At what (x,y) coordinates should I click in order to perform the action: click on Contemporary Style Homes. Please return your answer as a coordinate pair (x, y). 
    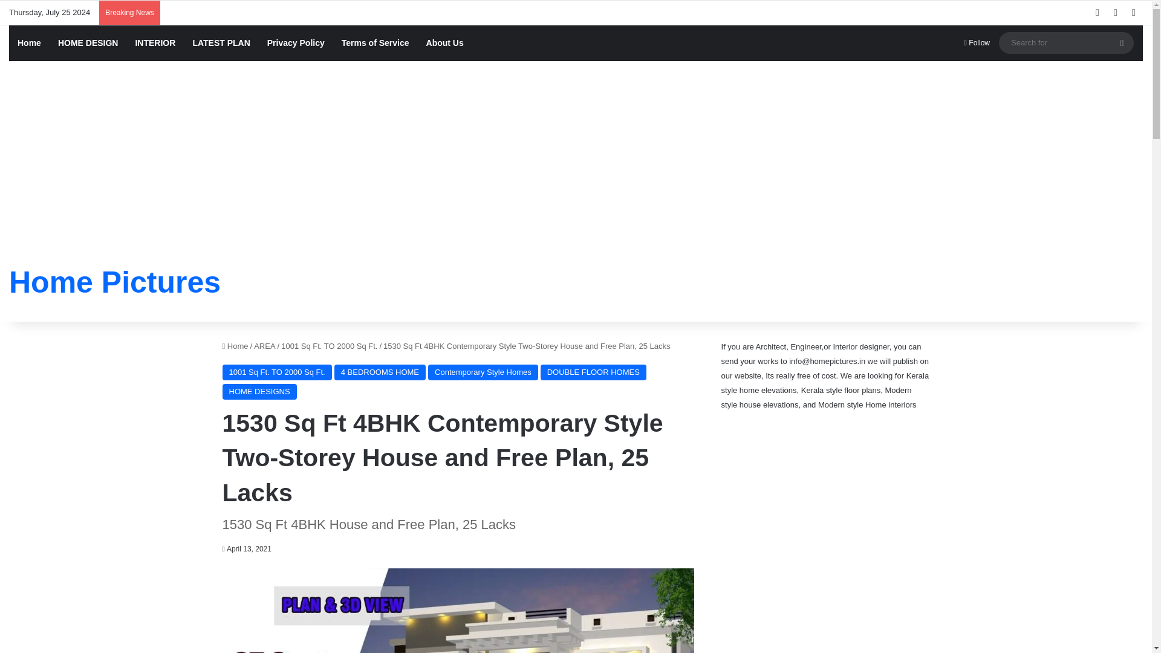
    Looking at the image, I should click on (483, 372).